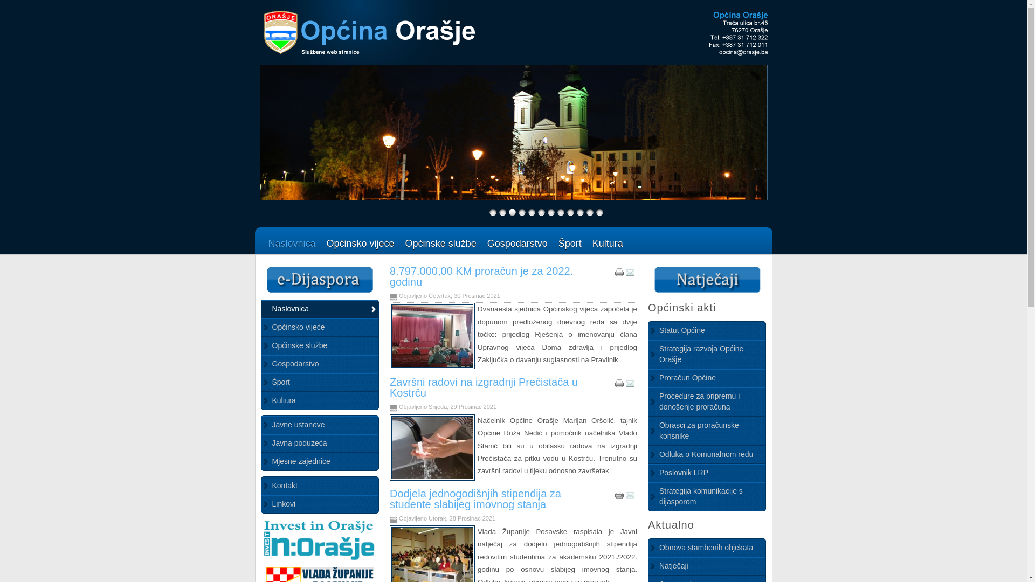  Describe the element at coordinates (707, 473) in the screenshot. I see `Poslovnik LRP` at that location.